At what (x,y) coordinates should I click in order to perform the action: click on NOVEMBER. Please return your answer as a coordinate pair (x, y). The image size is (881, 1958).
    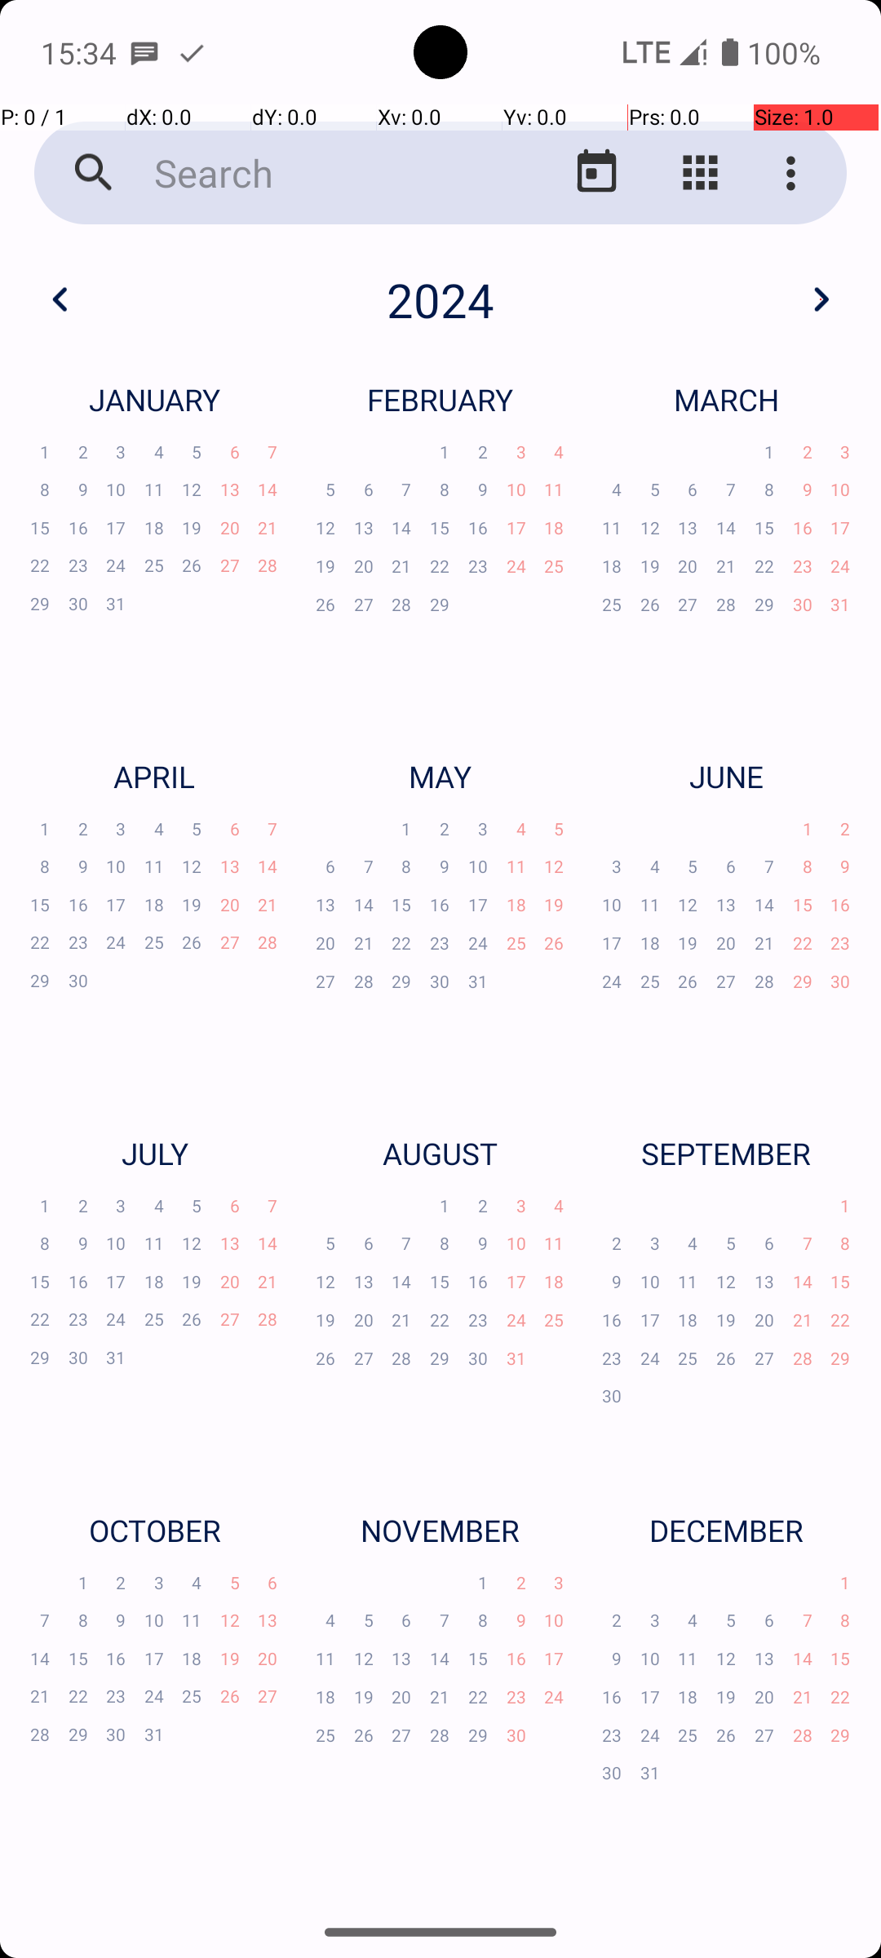
    Looking at the image, I should click on (440, 1531).